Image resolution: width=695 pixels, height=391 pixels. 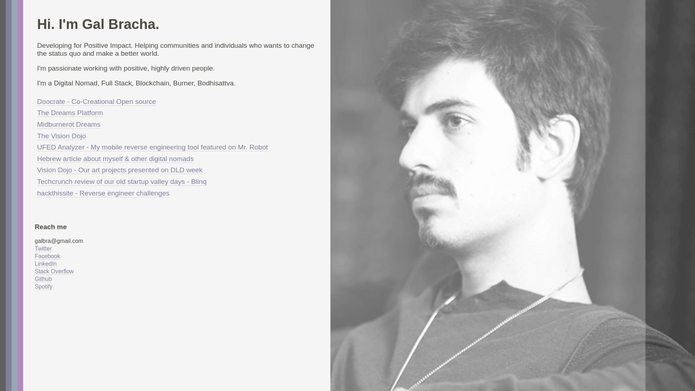 I want to click on hackthissite - Reverse engineer challenges, so click(x=103, y=193).